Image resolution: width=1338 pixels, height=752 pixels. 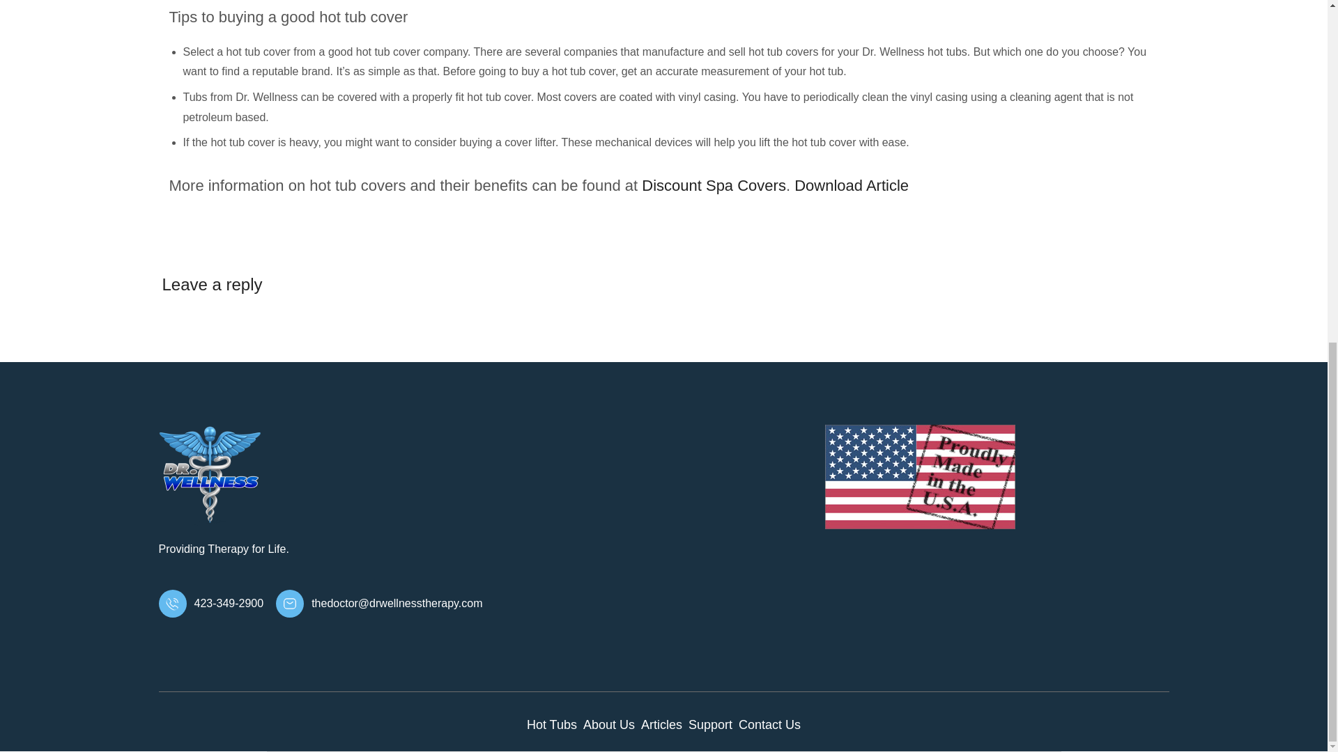 I want to click on About Us, so click(x=609, y=725).